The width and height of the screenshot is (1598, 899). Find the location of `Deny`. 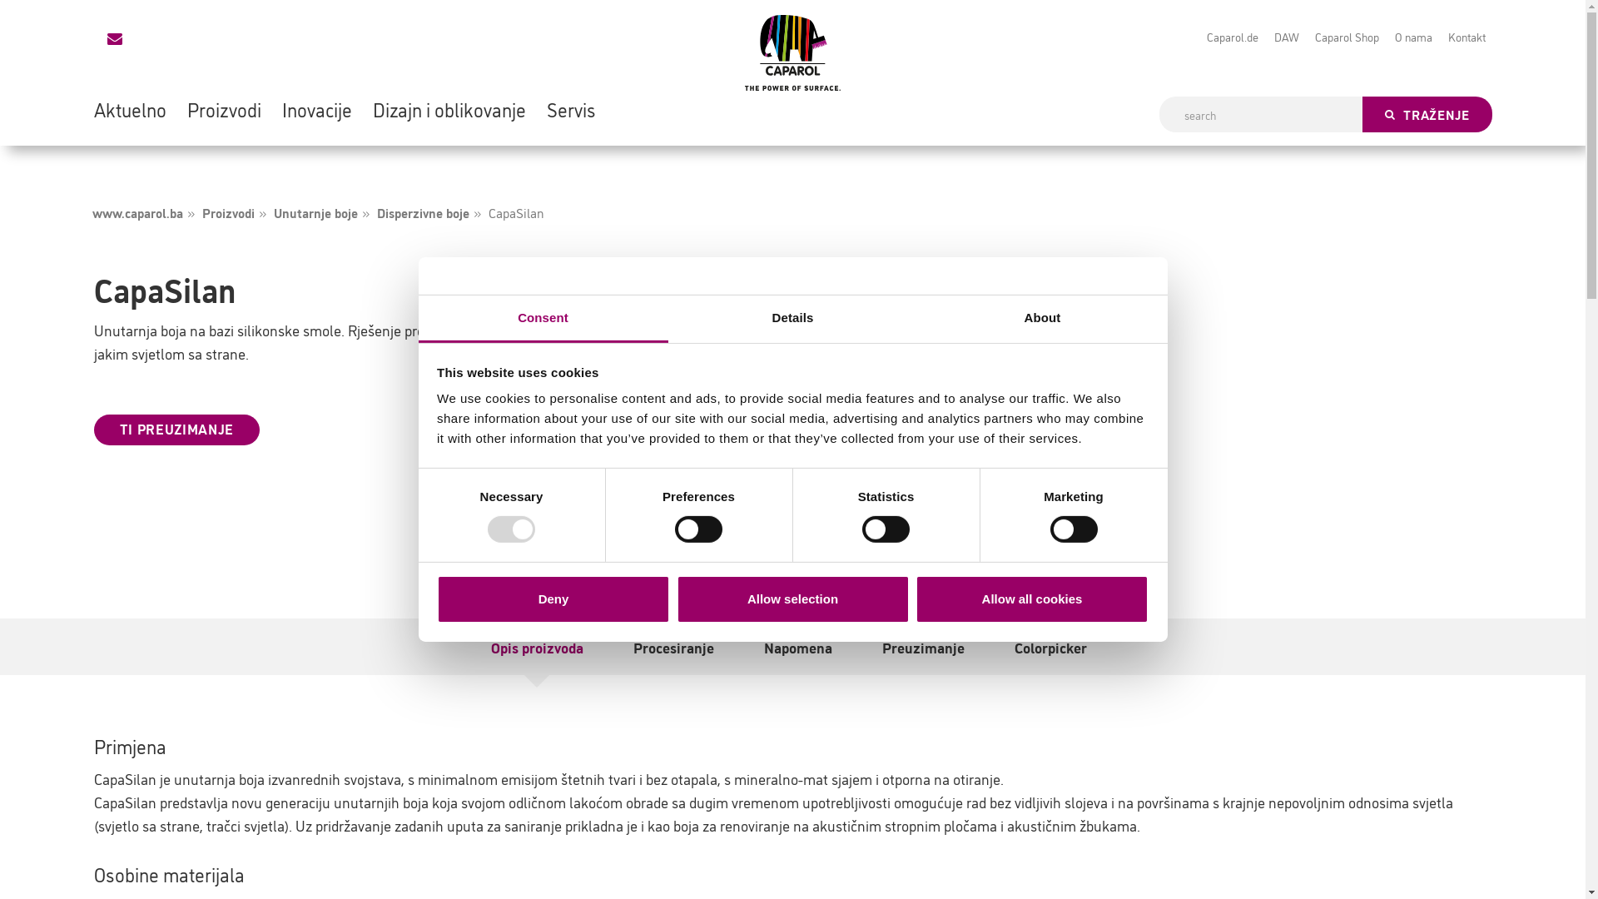

Deny is located at coordinates (553, 599).